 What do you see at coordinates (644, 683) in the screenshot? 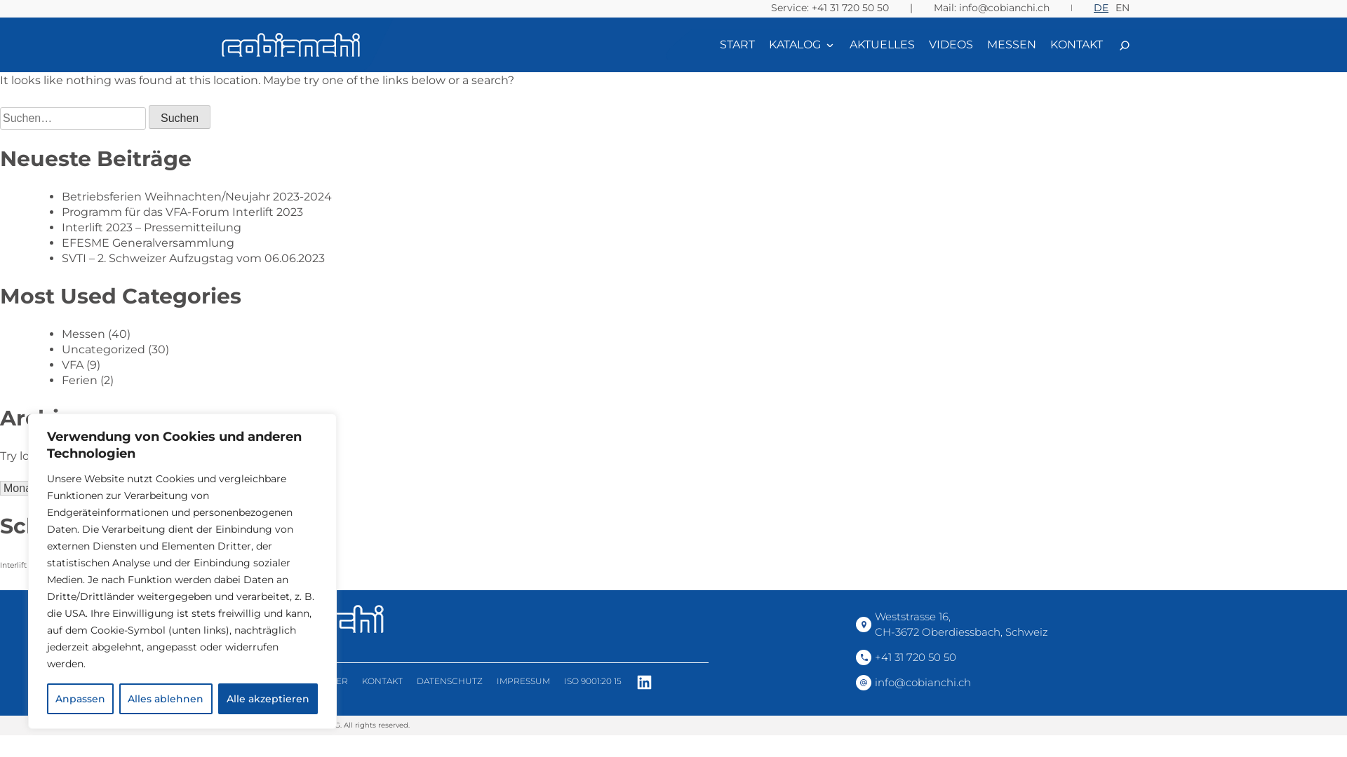
I see `LINKEDIN` at bounding box center [644, 683].